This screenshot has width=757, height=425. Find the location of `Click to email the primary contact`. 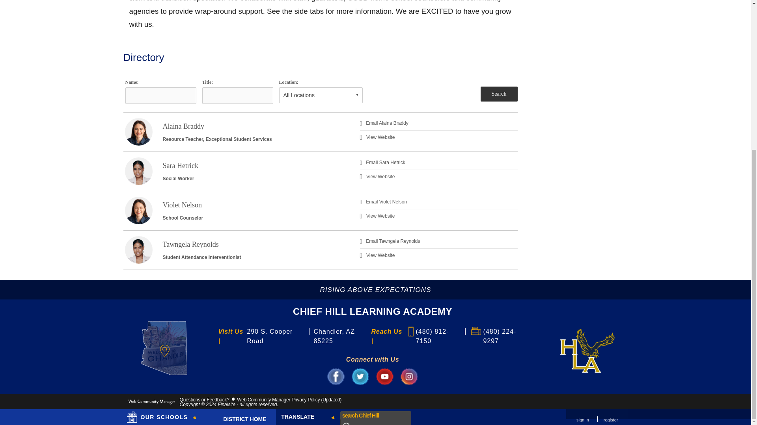

Click to email the primary contact is located at coordinates (204, 399).